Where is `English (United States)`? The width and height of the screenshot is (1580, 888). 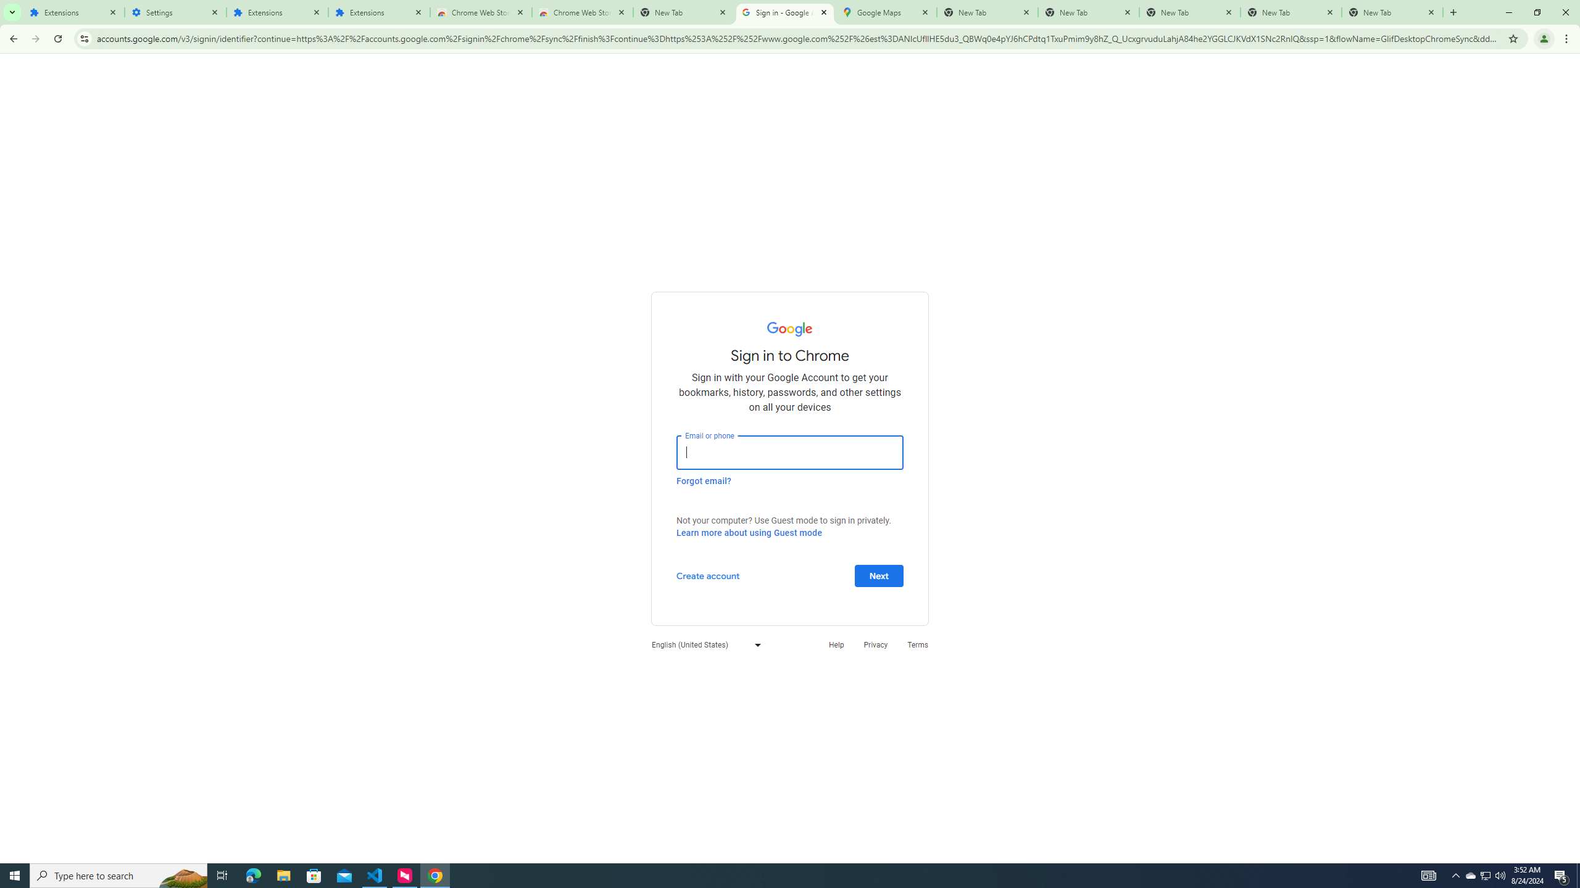 English (United States) is located at coordinates (703, 644).